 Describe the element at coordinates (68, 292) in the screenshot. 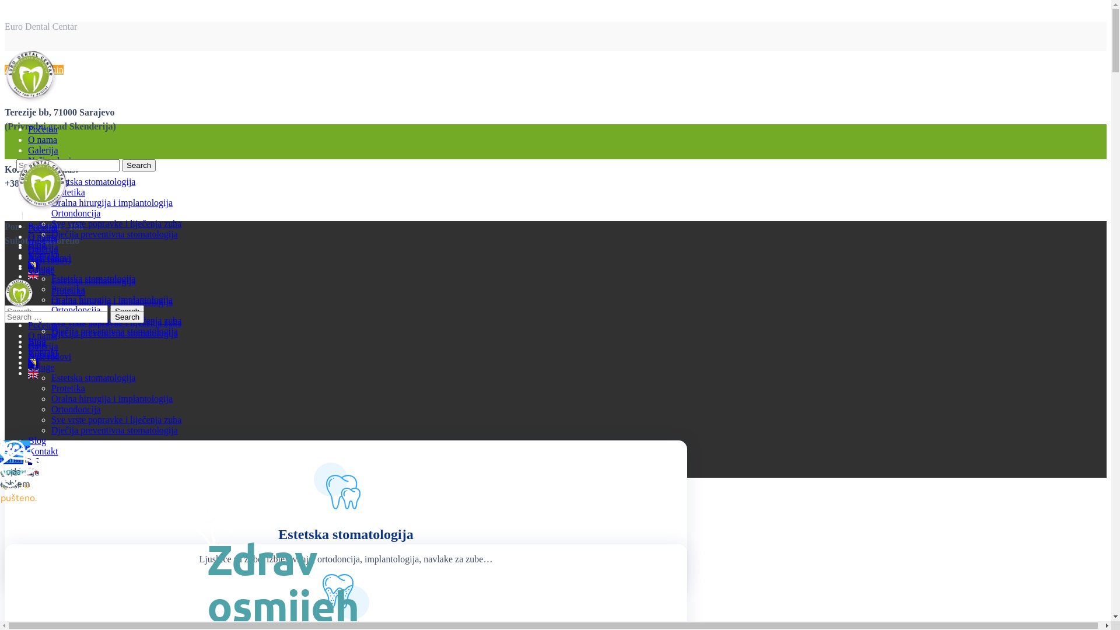

I see `Protetika` at that location.